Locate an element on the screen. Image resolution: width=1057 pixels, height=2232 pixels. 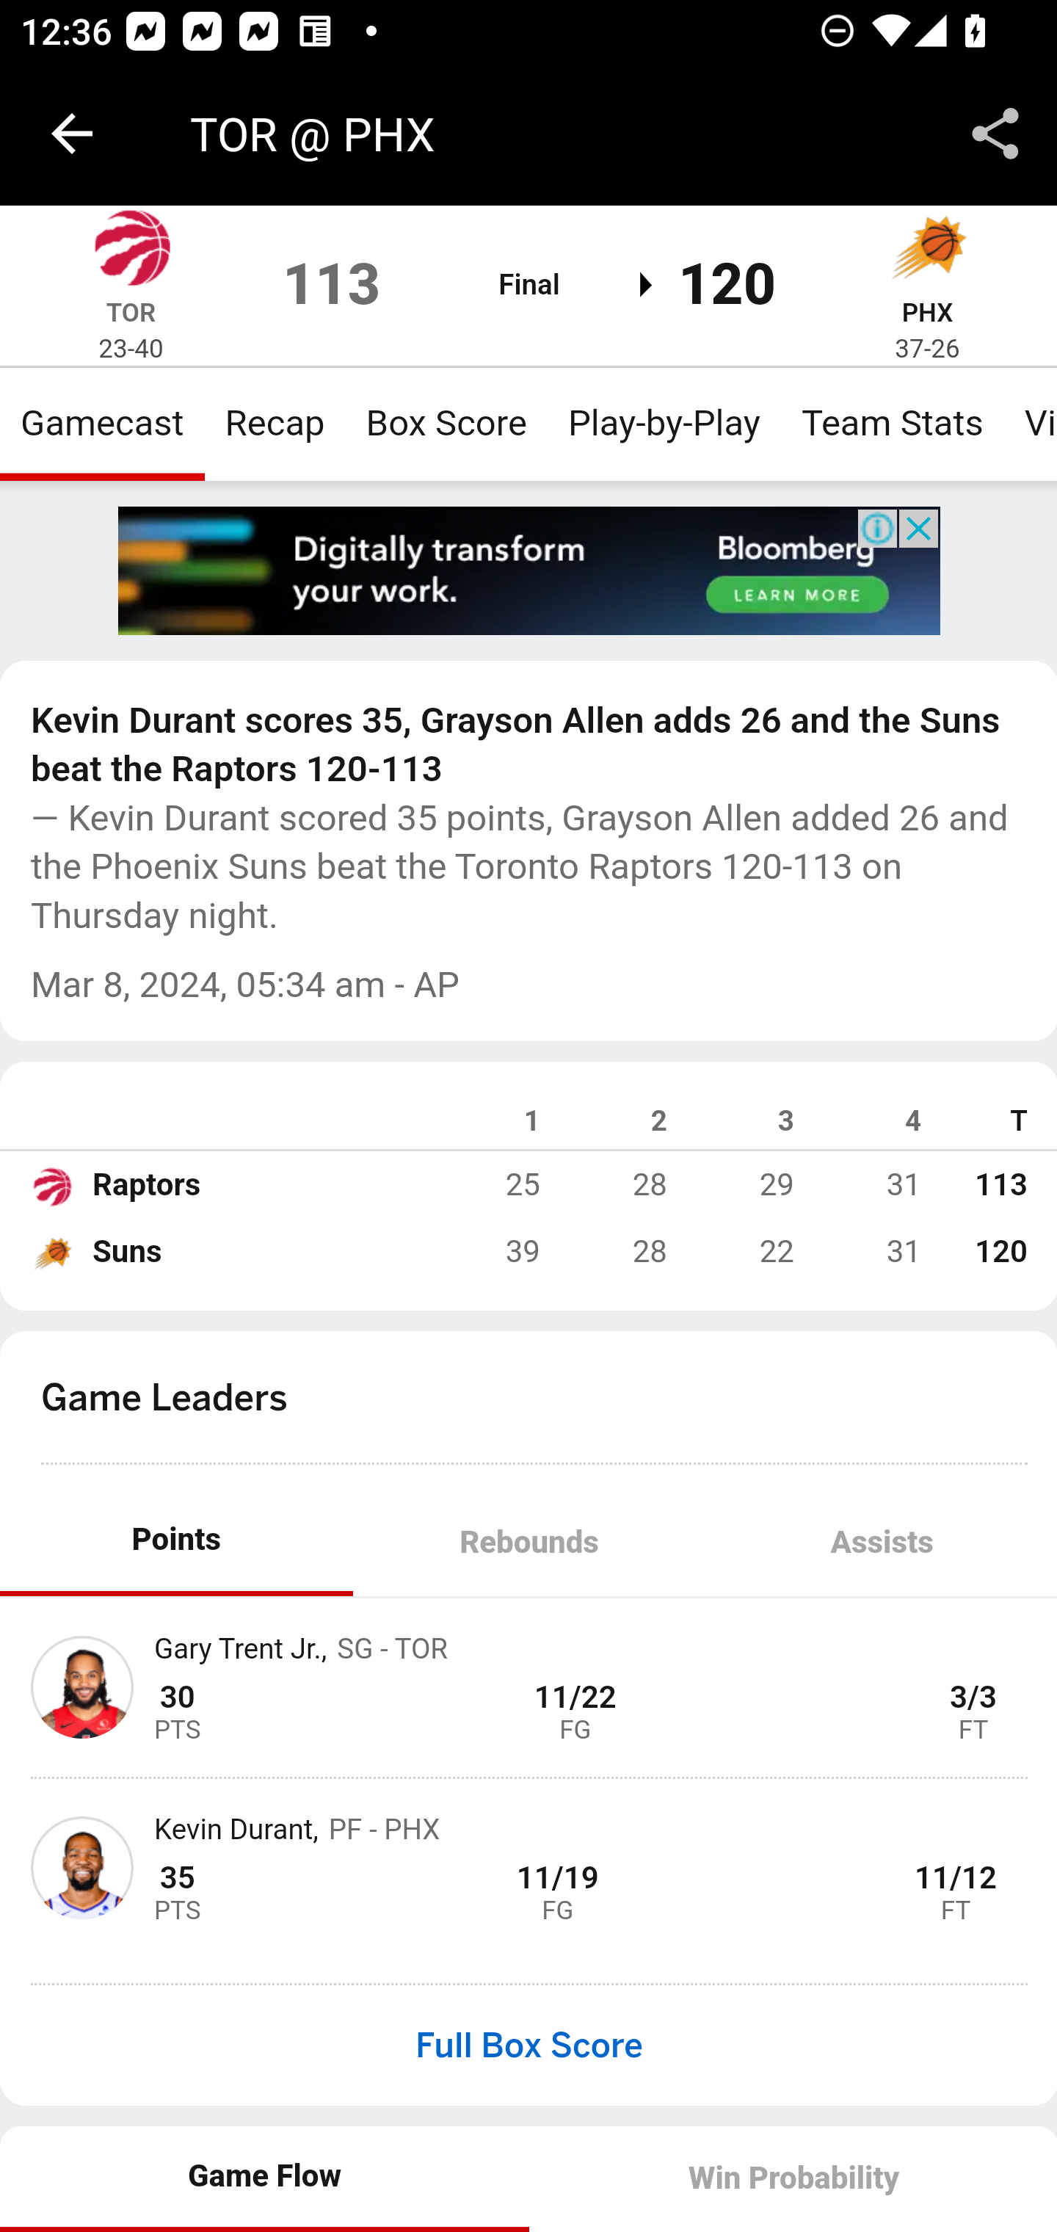
Win Probability is located at coordinates (793, 2178).